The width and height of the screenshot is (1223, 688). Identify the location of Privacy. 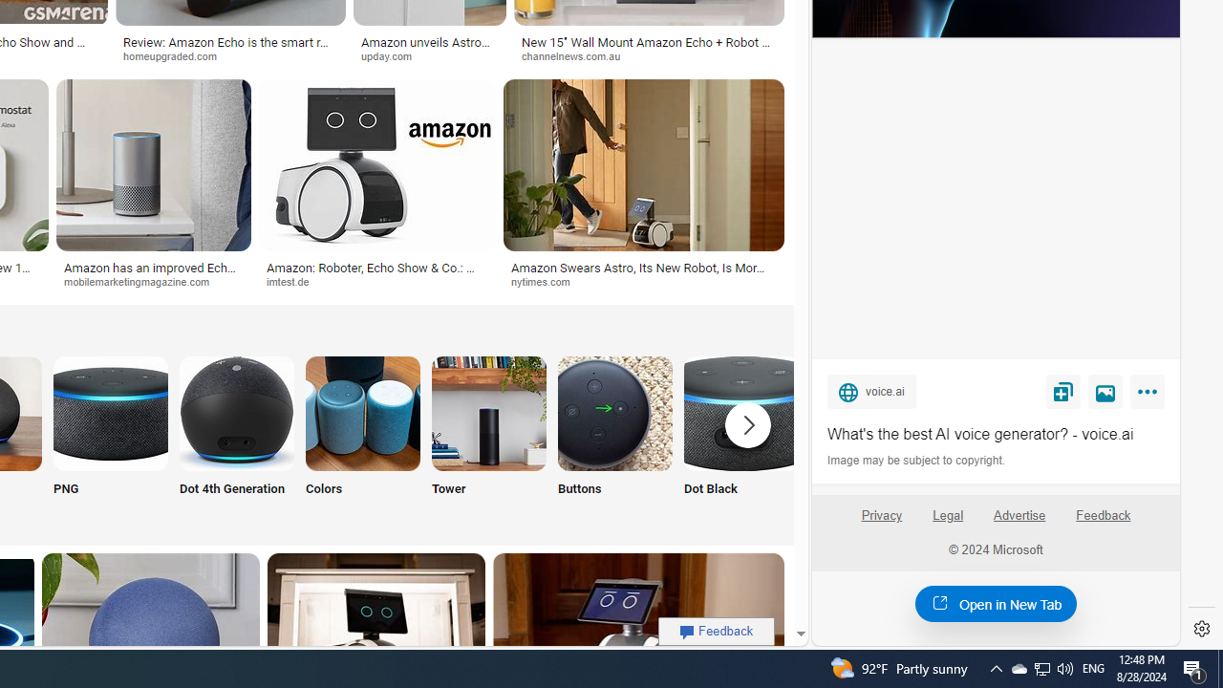
(881, 523).